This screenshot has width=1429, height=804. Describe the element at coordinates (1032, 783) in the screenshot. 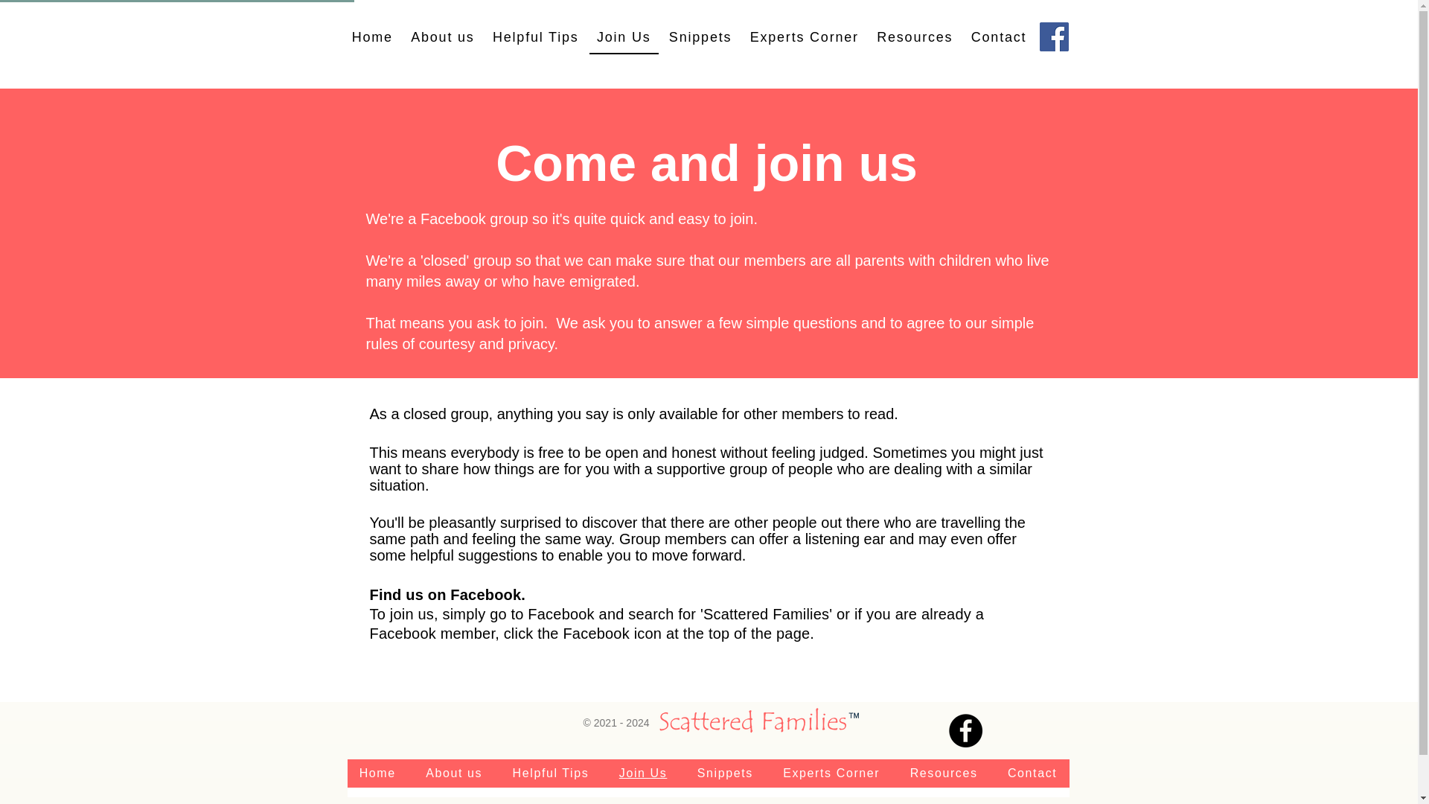

I see `Contact` at that location.